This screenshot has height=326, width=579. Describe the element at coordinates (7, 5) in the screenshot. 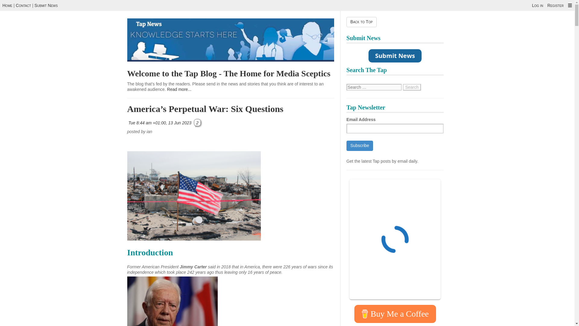

I see `Home` at that location.